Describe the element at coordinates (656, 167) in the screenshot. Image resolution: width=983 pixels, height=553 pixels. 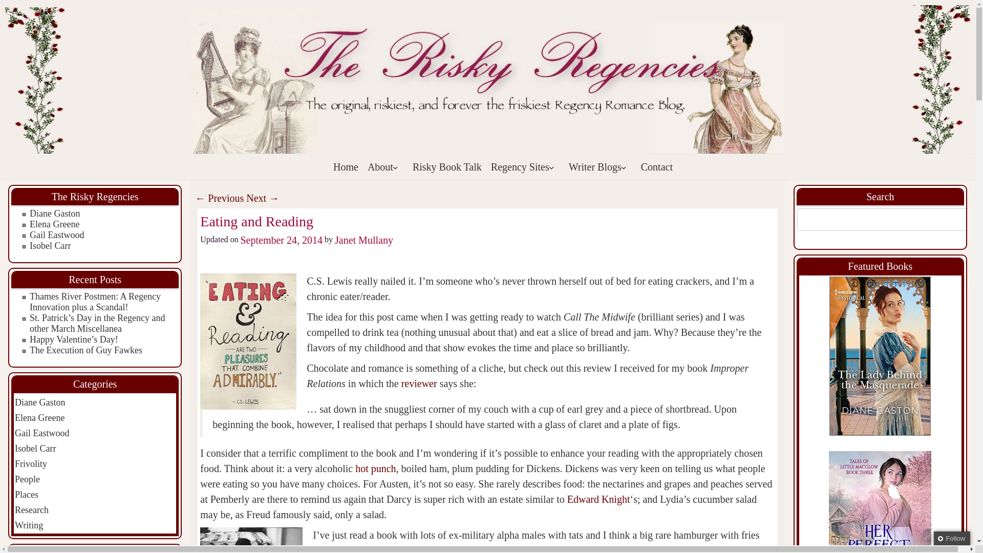
I see `Contact` at that location.